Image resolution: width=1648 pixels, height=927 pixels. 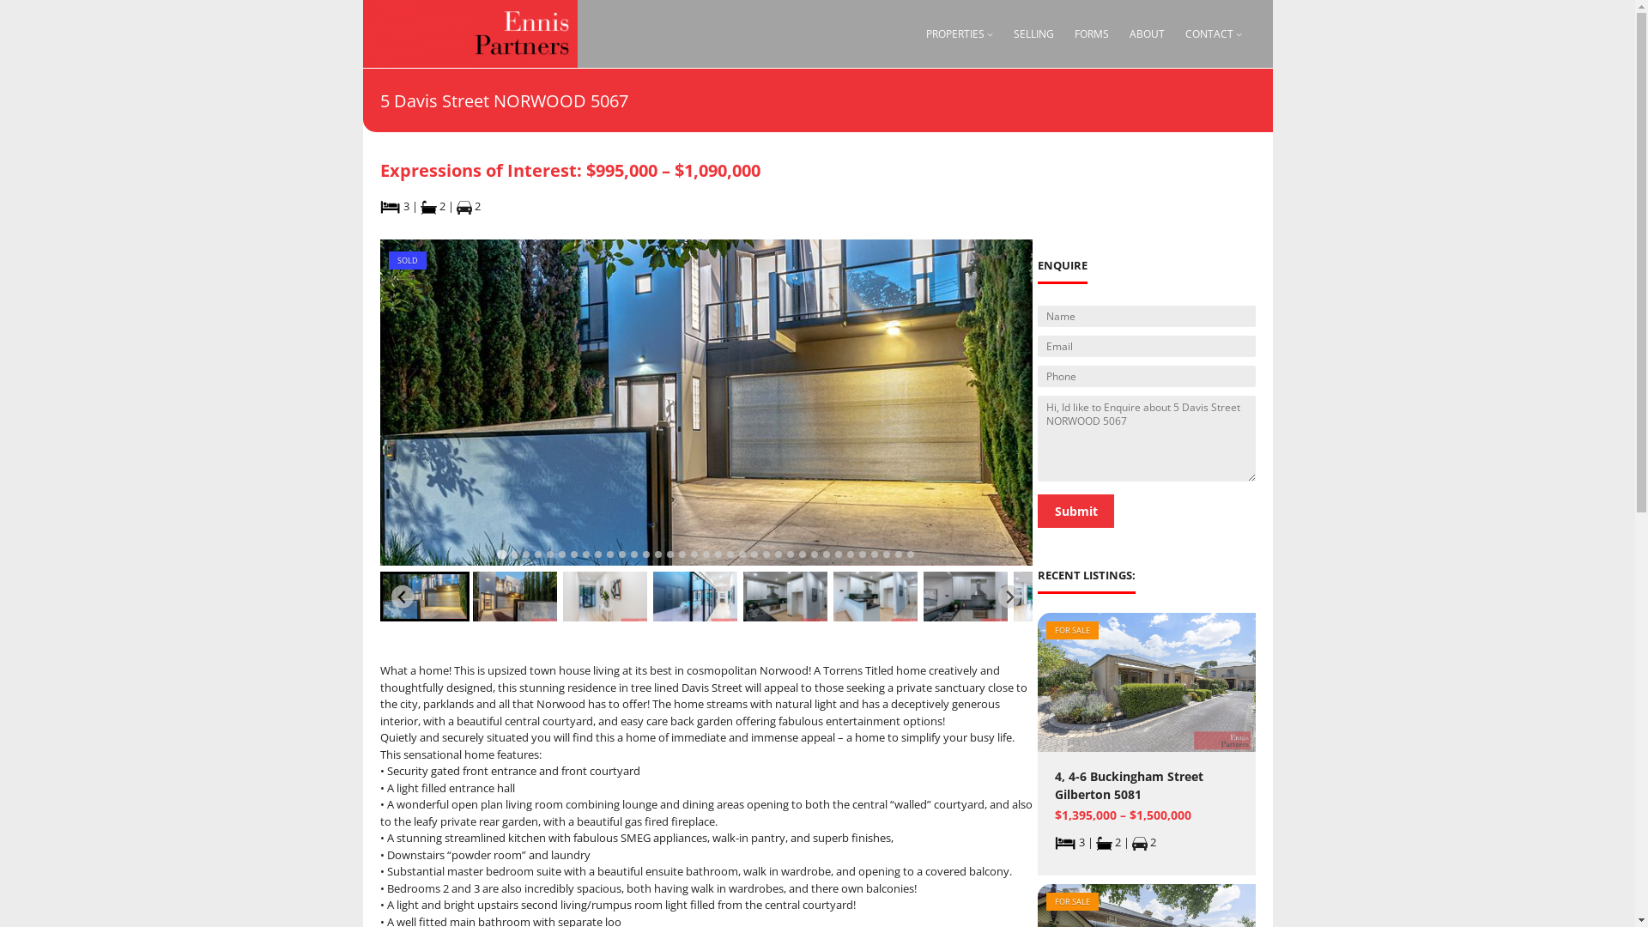 What do you see at coordinates (1147, 34) in the screenshot?
I see `ABOUT` at bounding box center [1147, 34].